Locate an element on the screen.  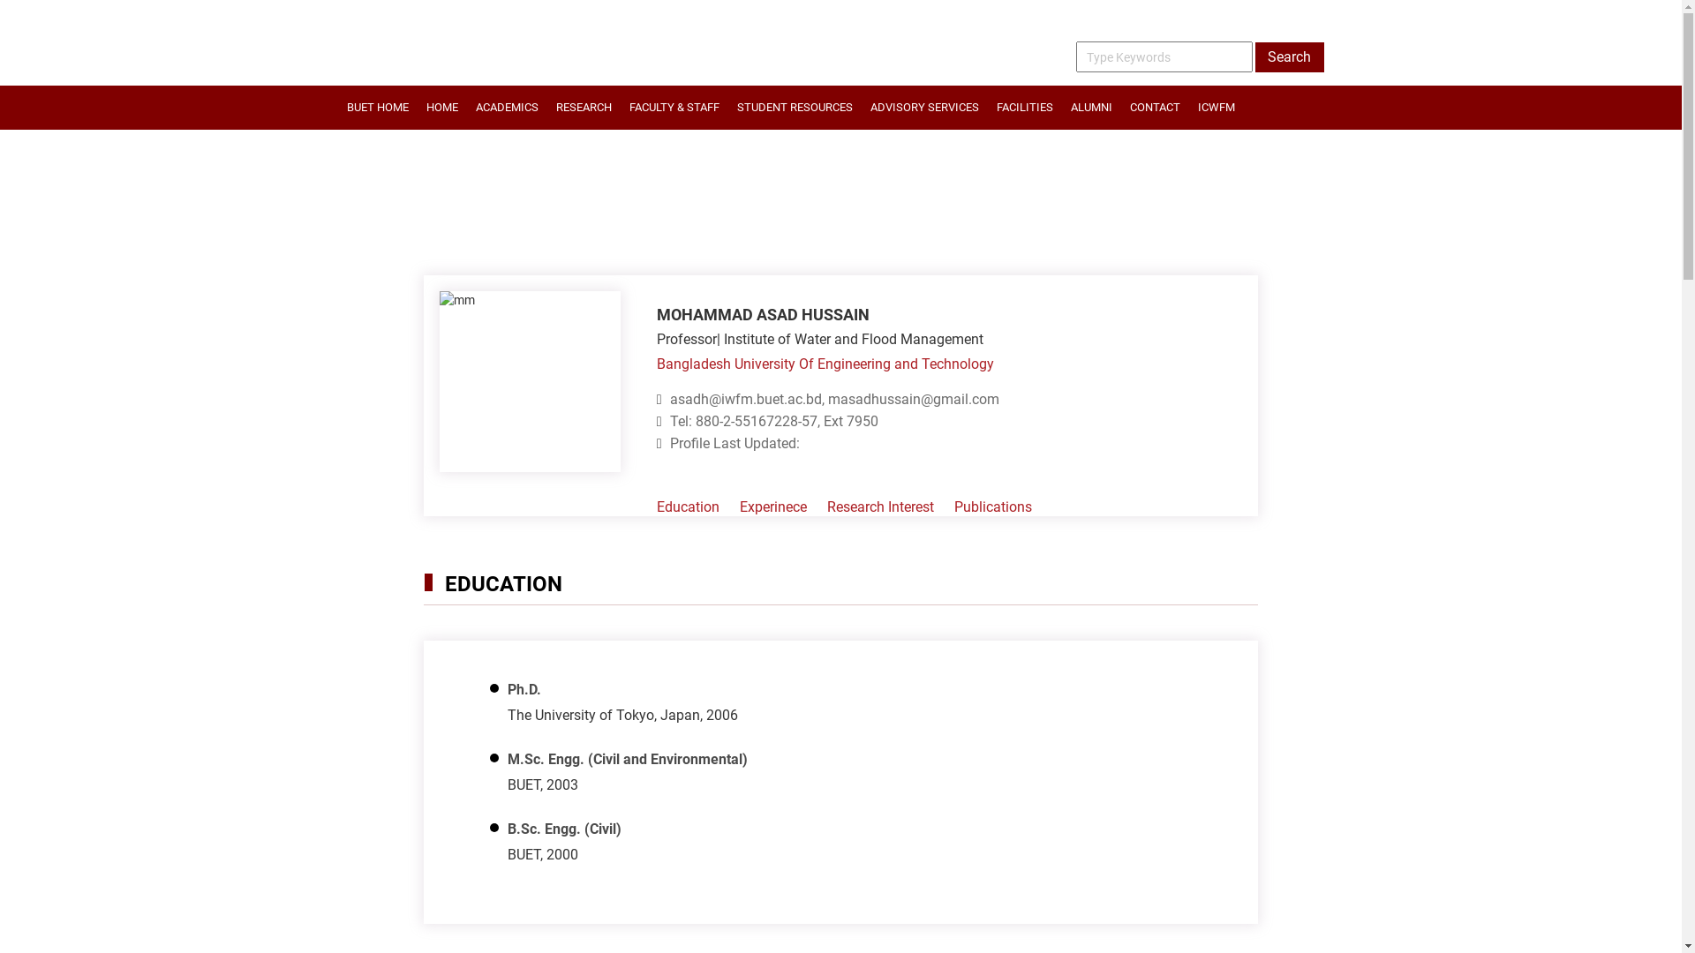
BUET HOME is located at coordinates (377, 108).